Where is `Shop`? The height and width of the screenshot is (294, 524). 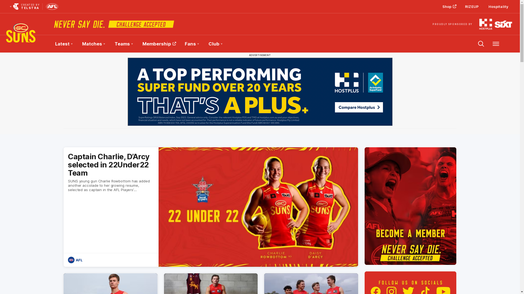
Shop is located at coordinates (449, 7).